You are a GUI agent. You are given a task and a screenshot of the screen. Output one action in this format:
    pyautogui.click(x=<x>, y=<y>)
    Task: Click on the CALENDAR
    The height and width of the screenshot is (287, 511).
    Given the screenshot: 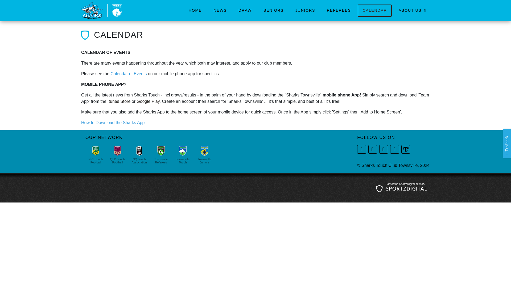 What is the action you would take?
    pyautogui.click(x=374, y=11)
    